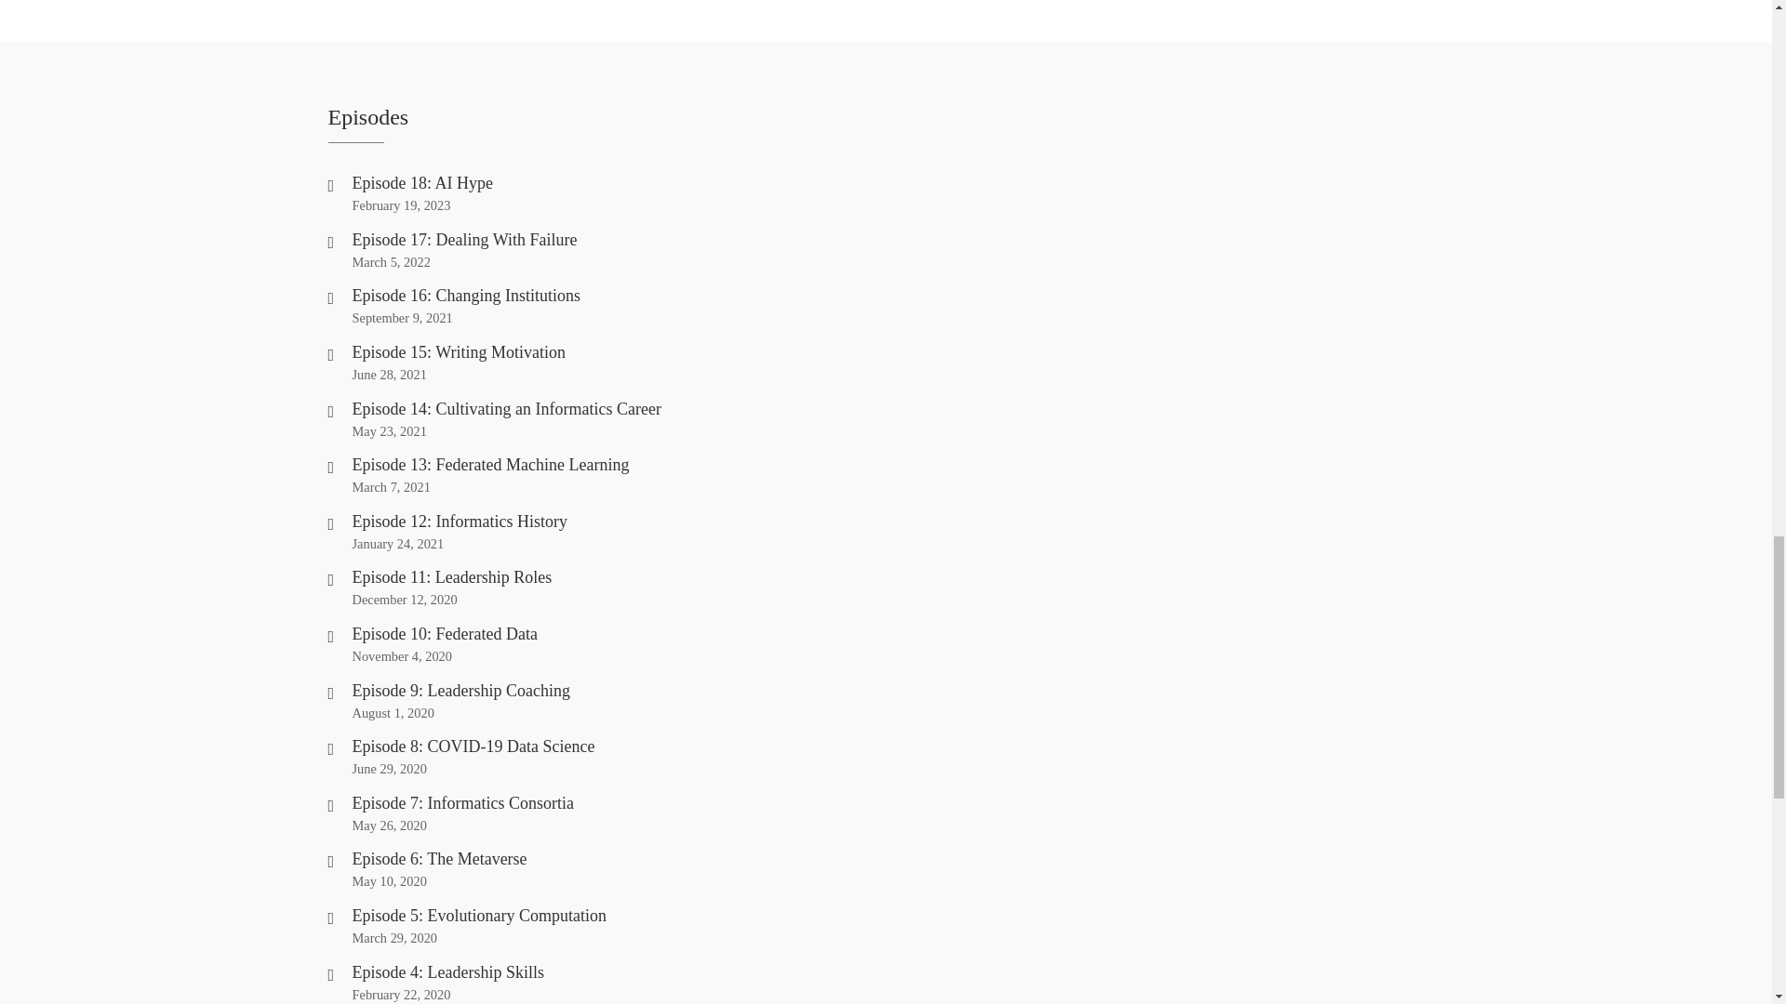 This screenshot has height=1004, width=1786. Describe the element at coordinates (506, 409) in the screenshot. I see `Episode 14: Cultivating an Informatics Career` at that location.